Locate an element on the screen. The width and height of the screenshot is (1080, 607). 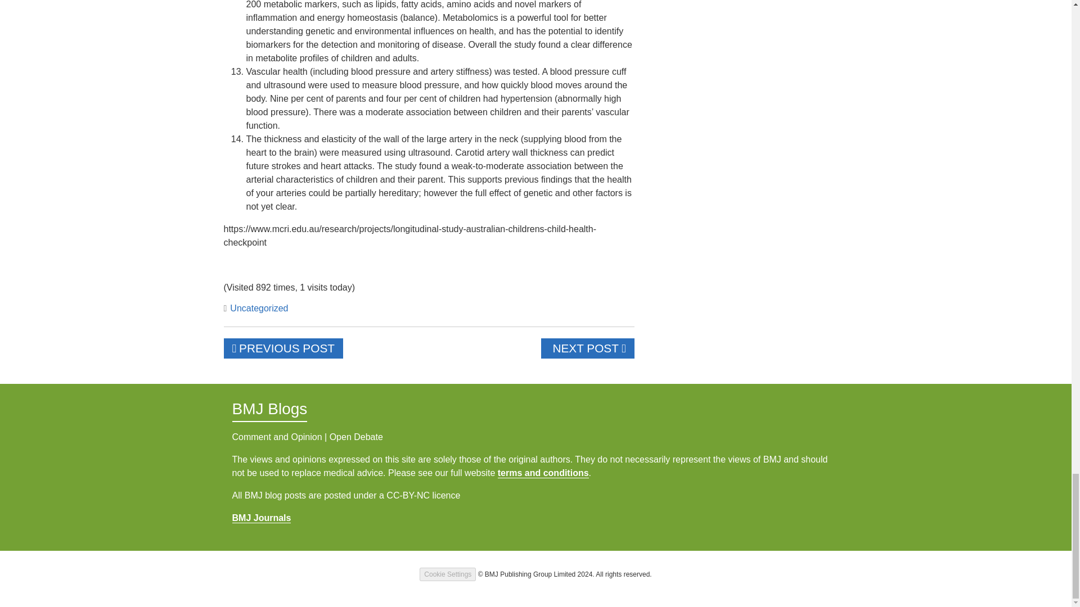
Uncategorized is located at coordinates (258, 308).